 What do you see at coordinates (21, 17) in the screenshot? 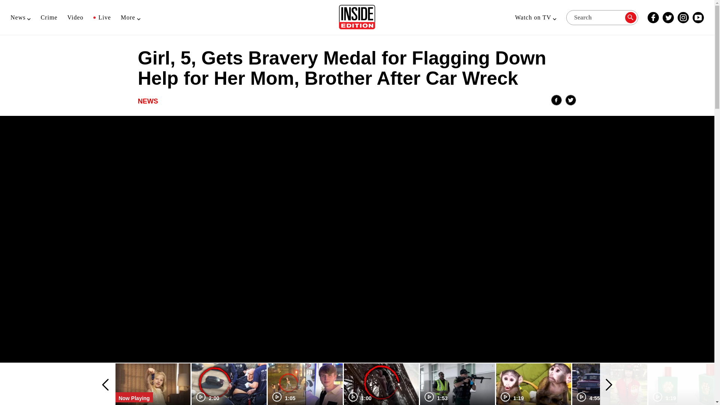
I see `News` at bounding box center [21, 17].